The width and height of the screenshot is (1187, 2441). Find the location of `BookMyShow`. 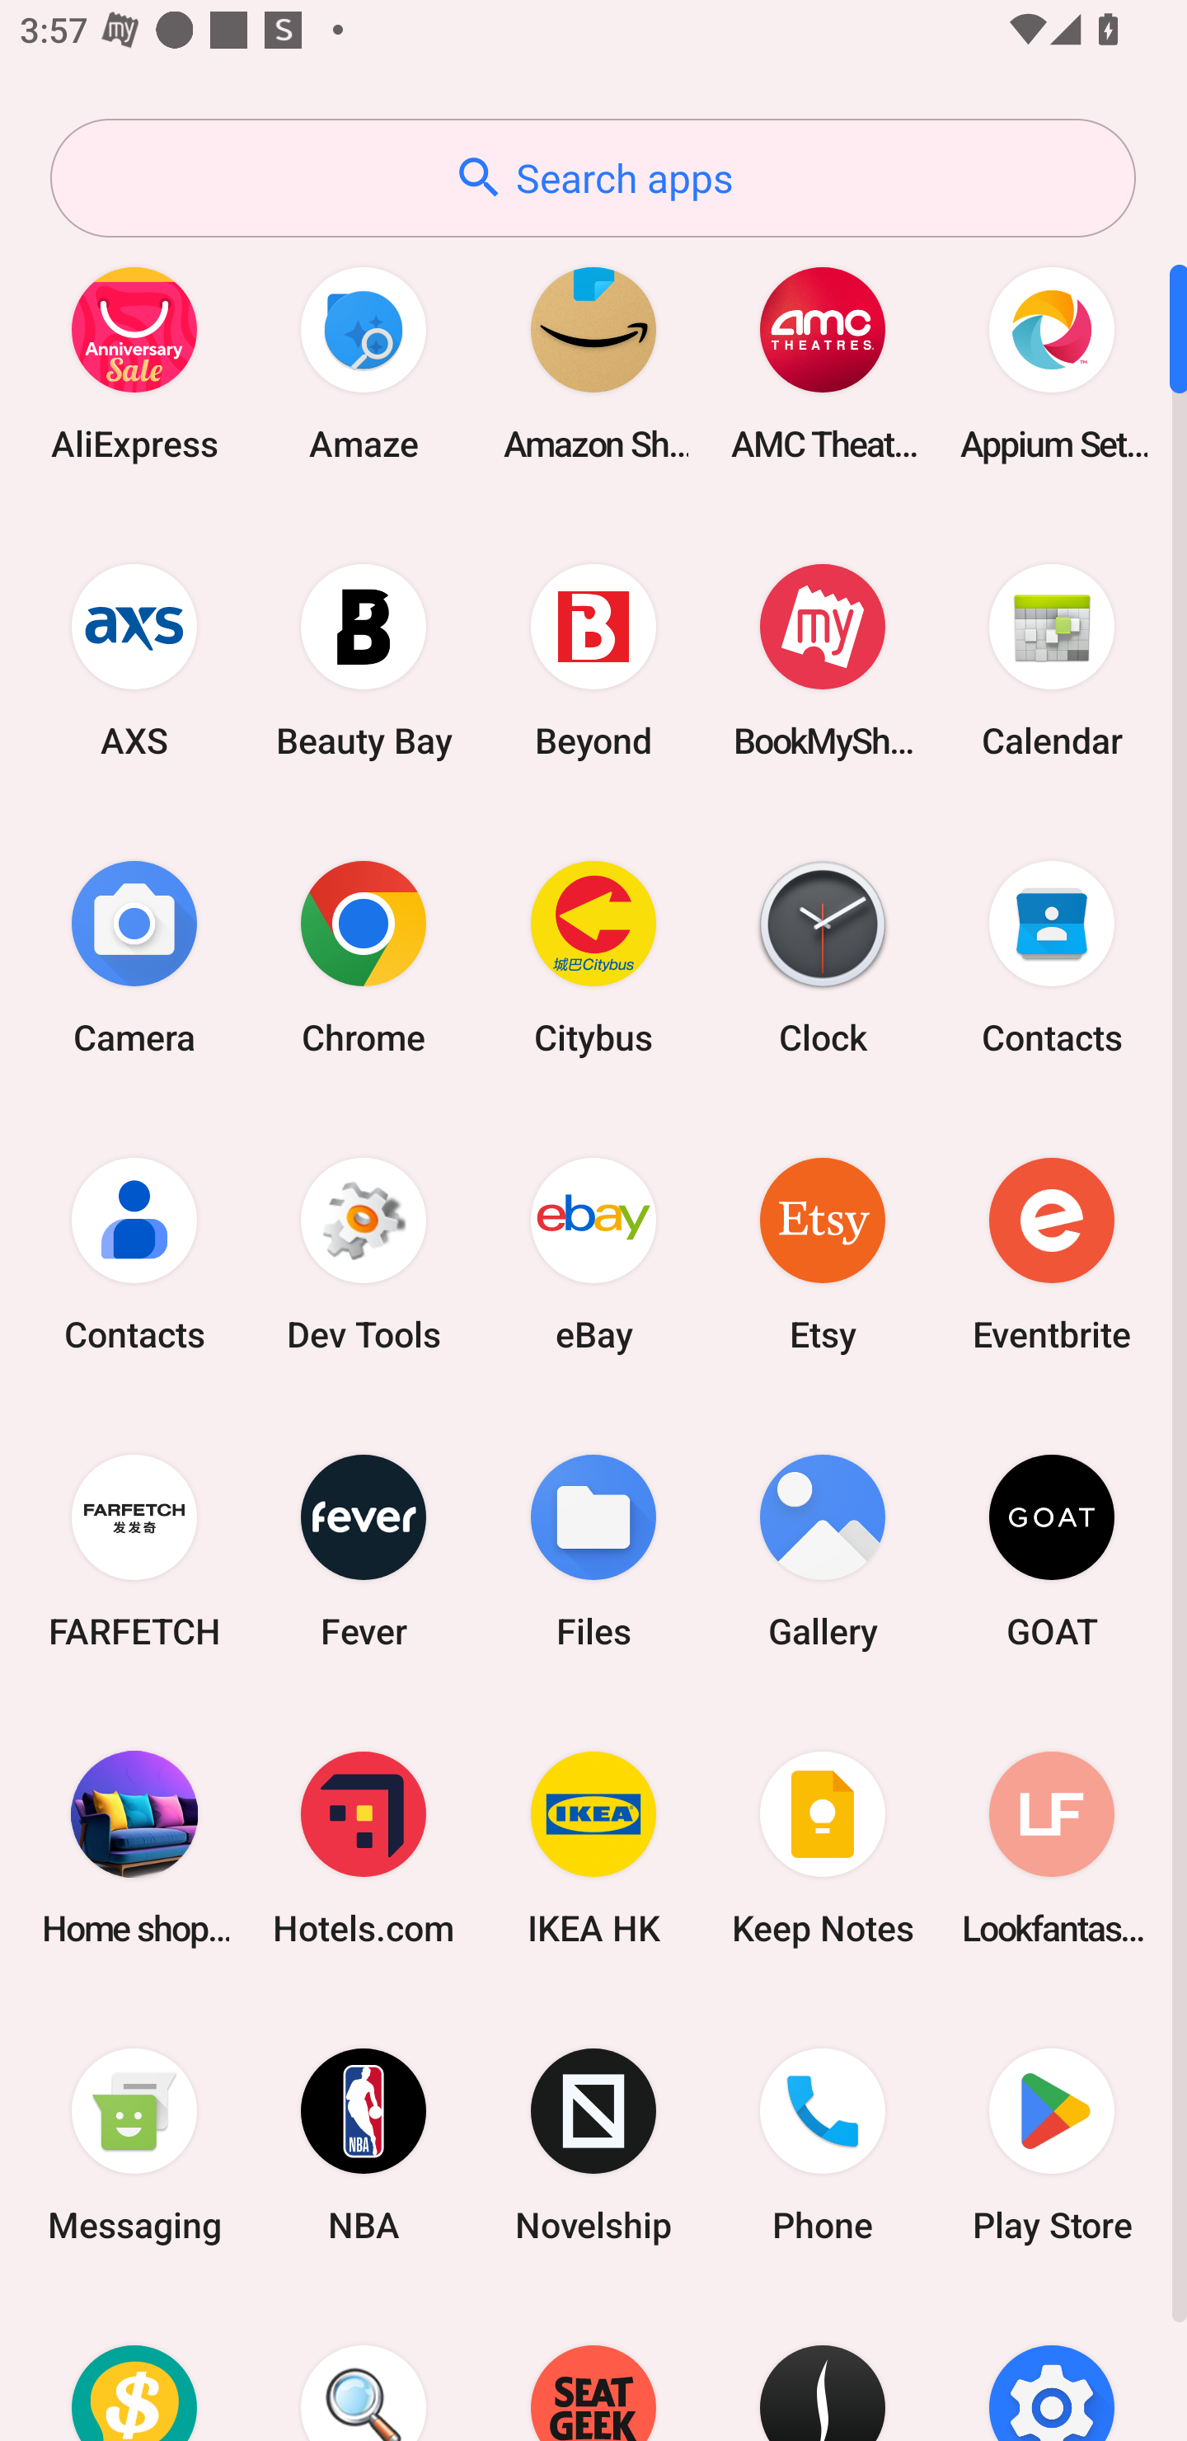

BookMyShow is located at coordinates (823, 660).